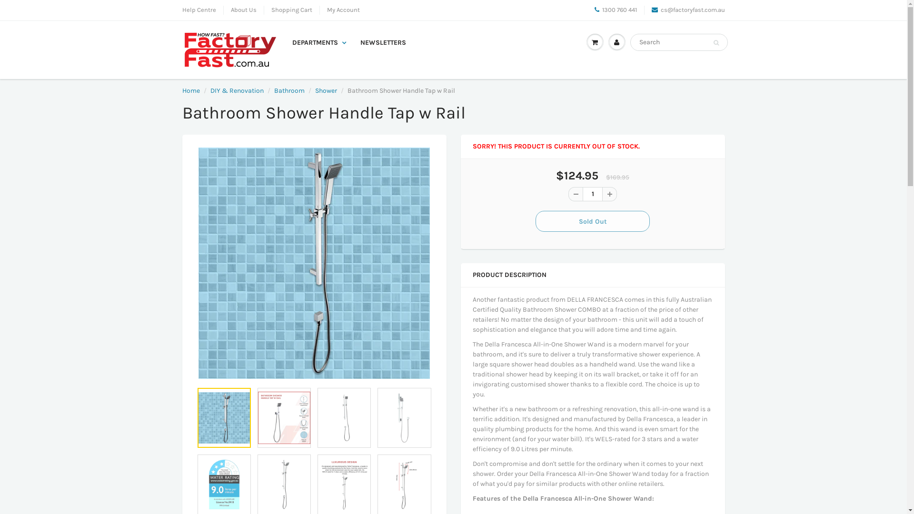  What do you see at coordinates (243, 10) in the screenshot?
I see `About Us` at bounding box center [243, 10].